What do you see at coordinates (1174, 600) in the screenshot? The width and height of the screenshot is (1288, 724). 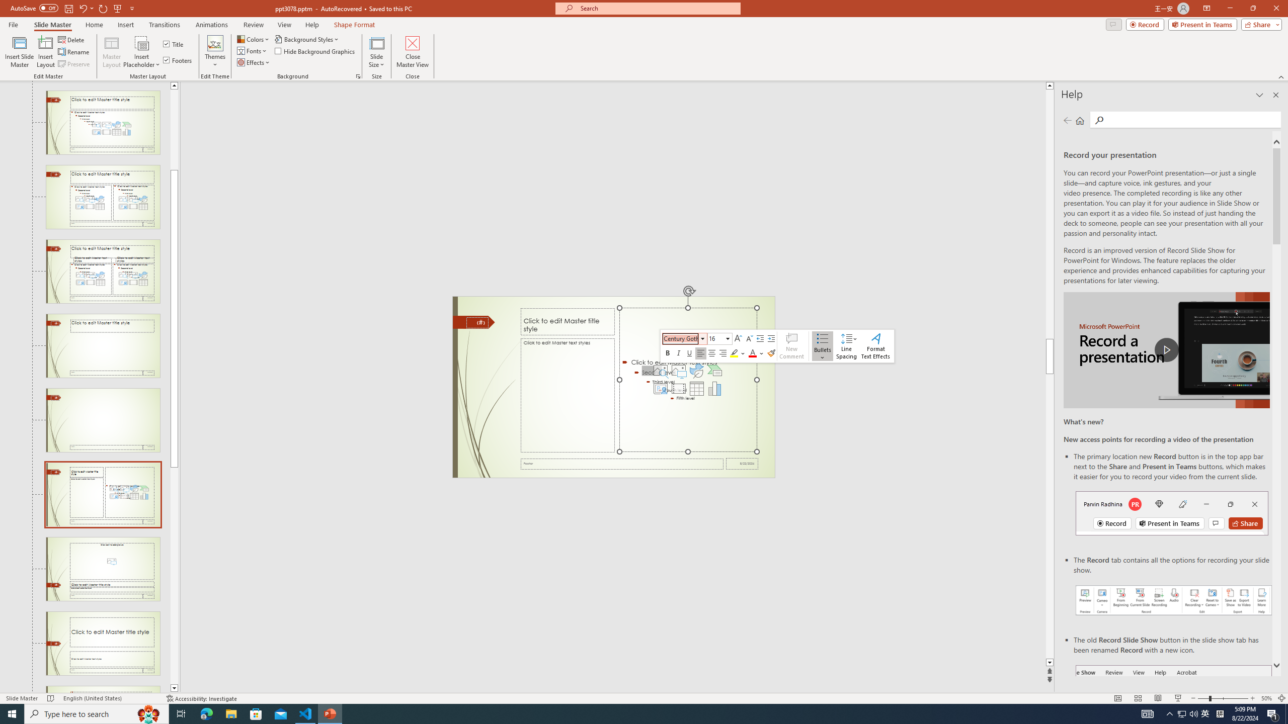 I see `Record your presentations screenshot one` at bounding box center [1174, 600].